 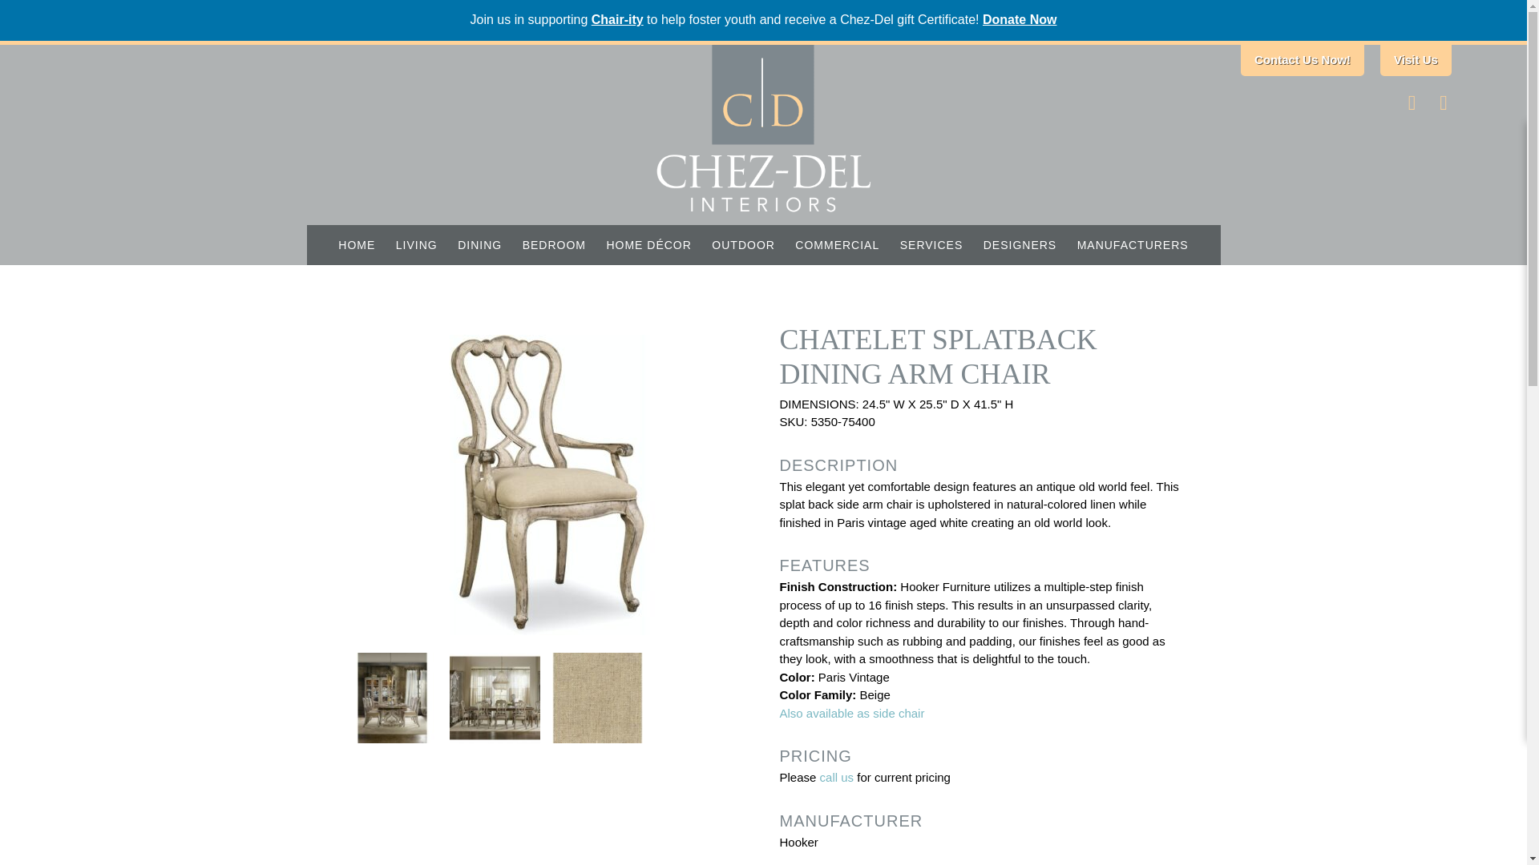 What do you see at coordinates (1020, 19) in the screenshot?
I see `Donate Now` at bounding box center [1020, 19].